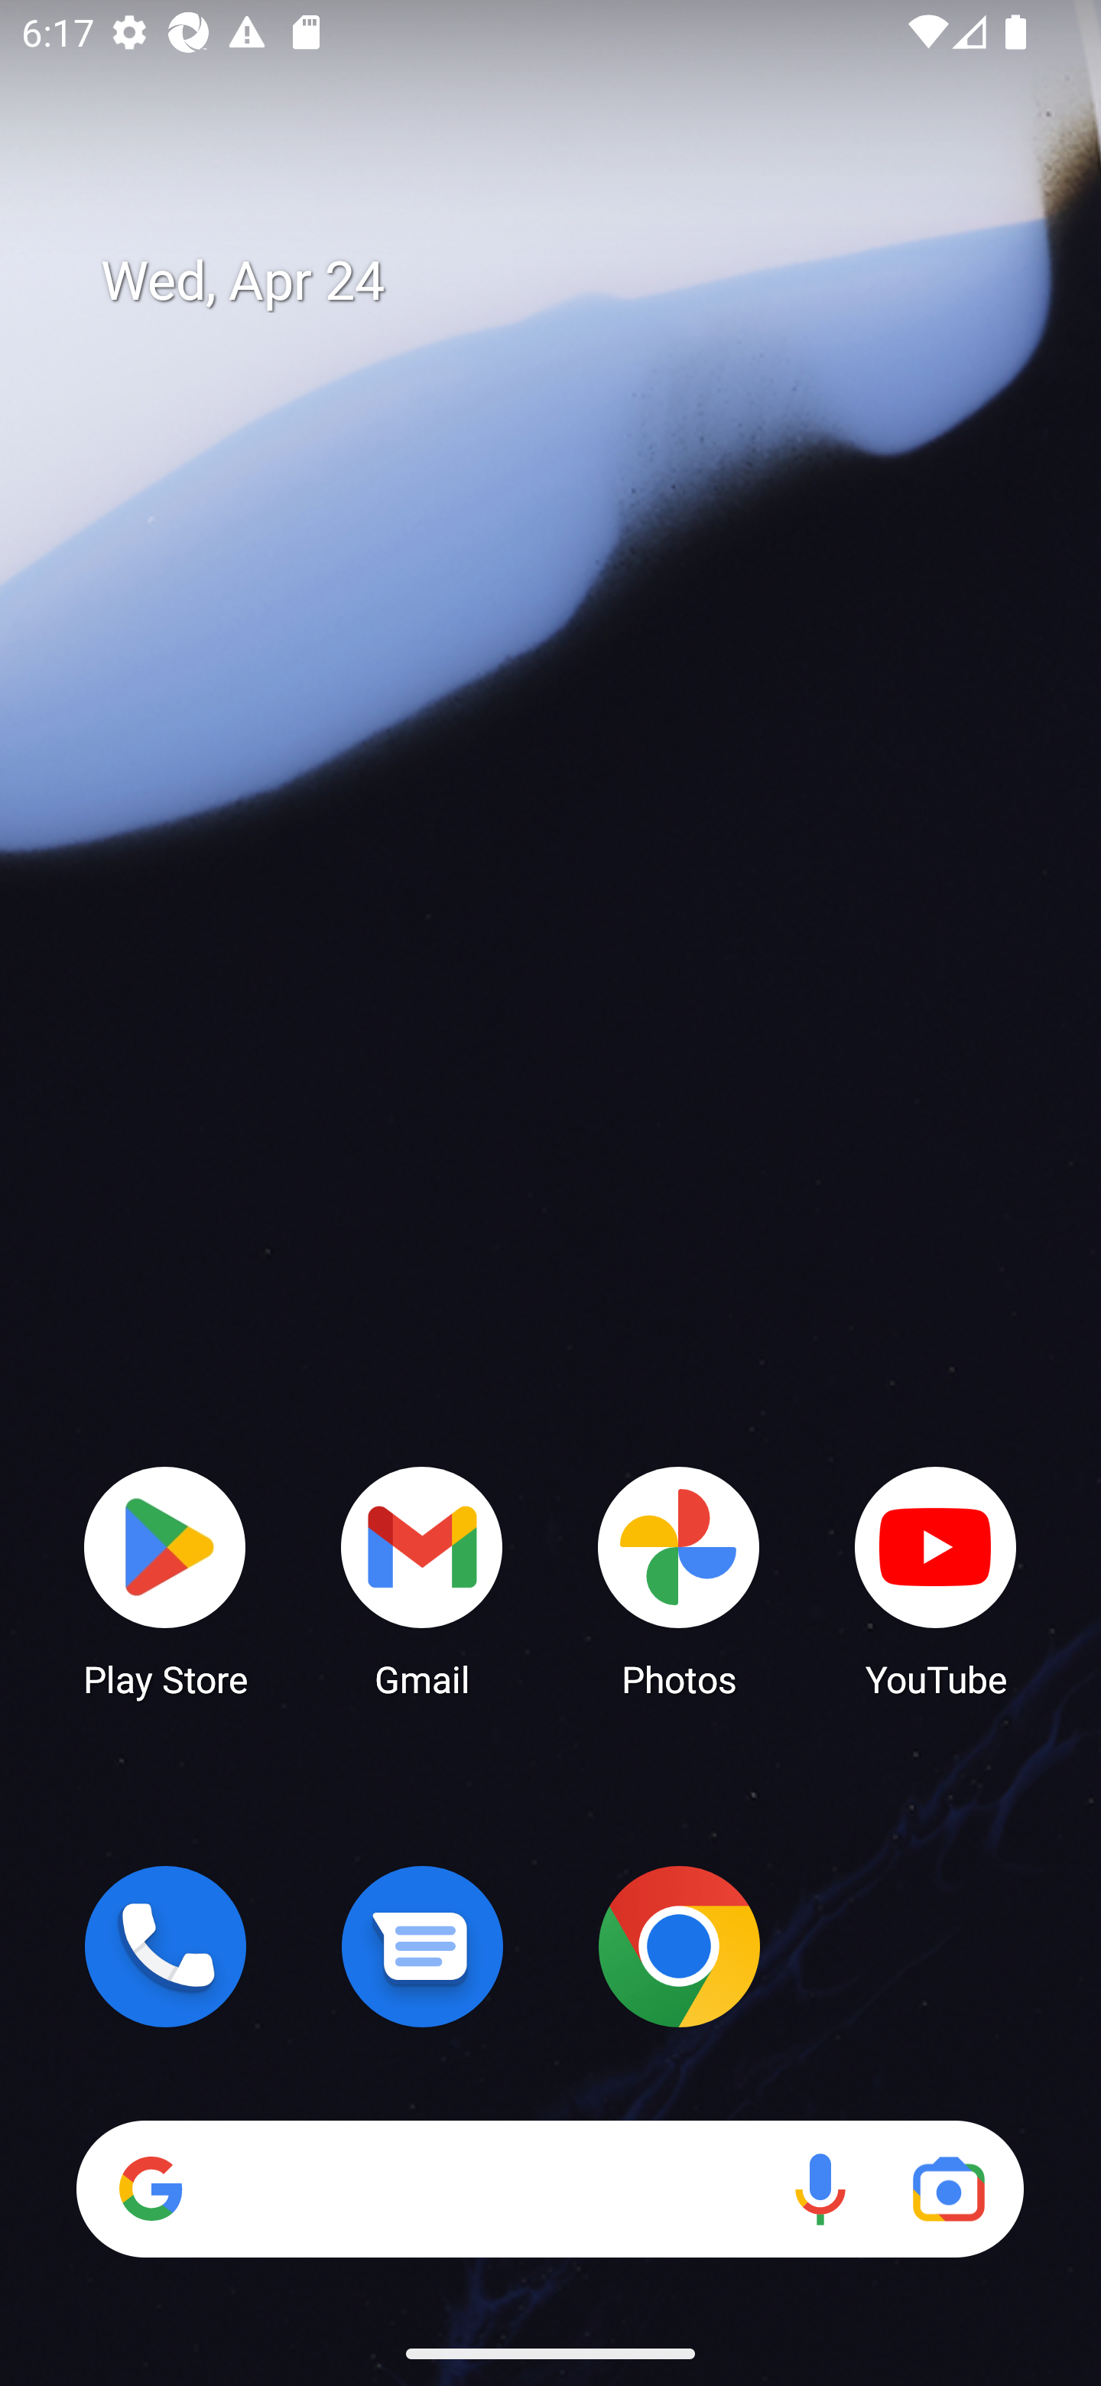 The image size is (1101, 2386). Describe the element at coordinates (165, 1946) in the screenshot. I see `Phone` at that location.